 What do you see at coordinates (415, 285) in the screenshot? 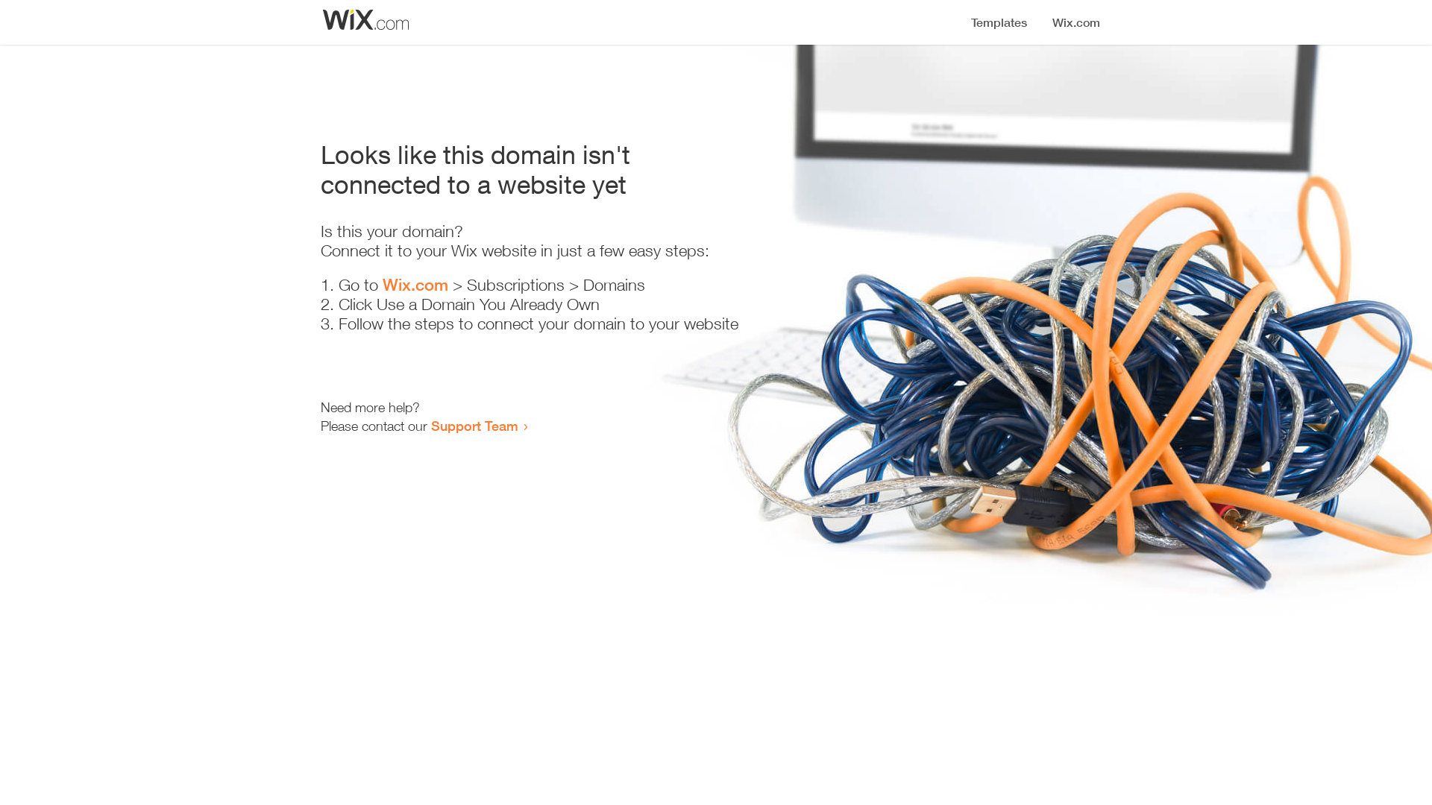
I see `Wix.com` at bounding box center [415, 285].